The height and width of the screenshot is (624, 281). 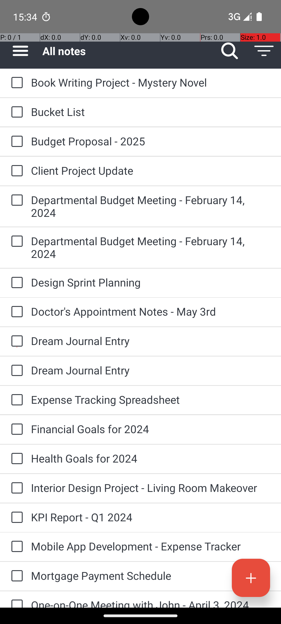 I want to click on to-do: KPI Report - Q1 2024, so click(x=16, y=518).